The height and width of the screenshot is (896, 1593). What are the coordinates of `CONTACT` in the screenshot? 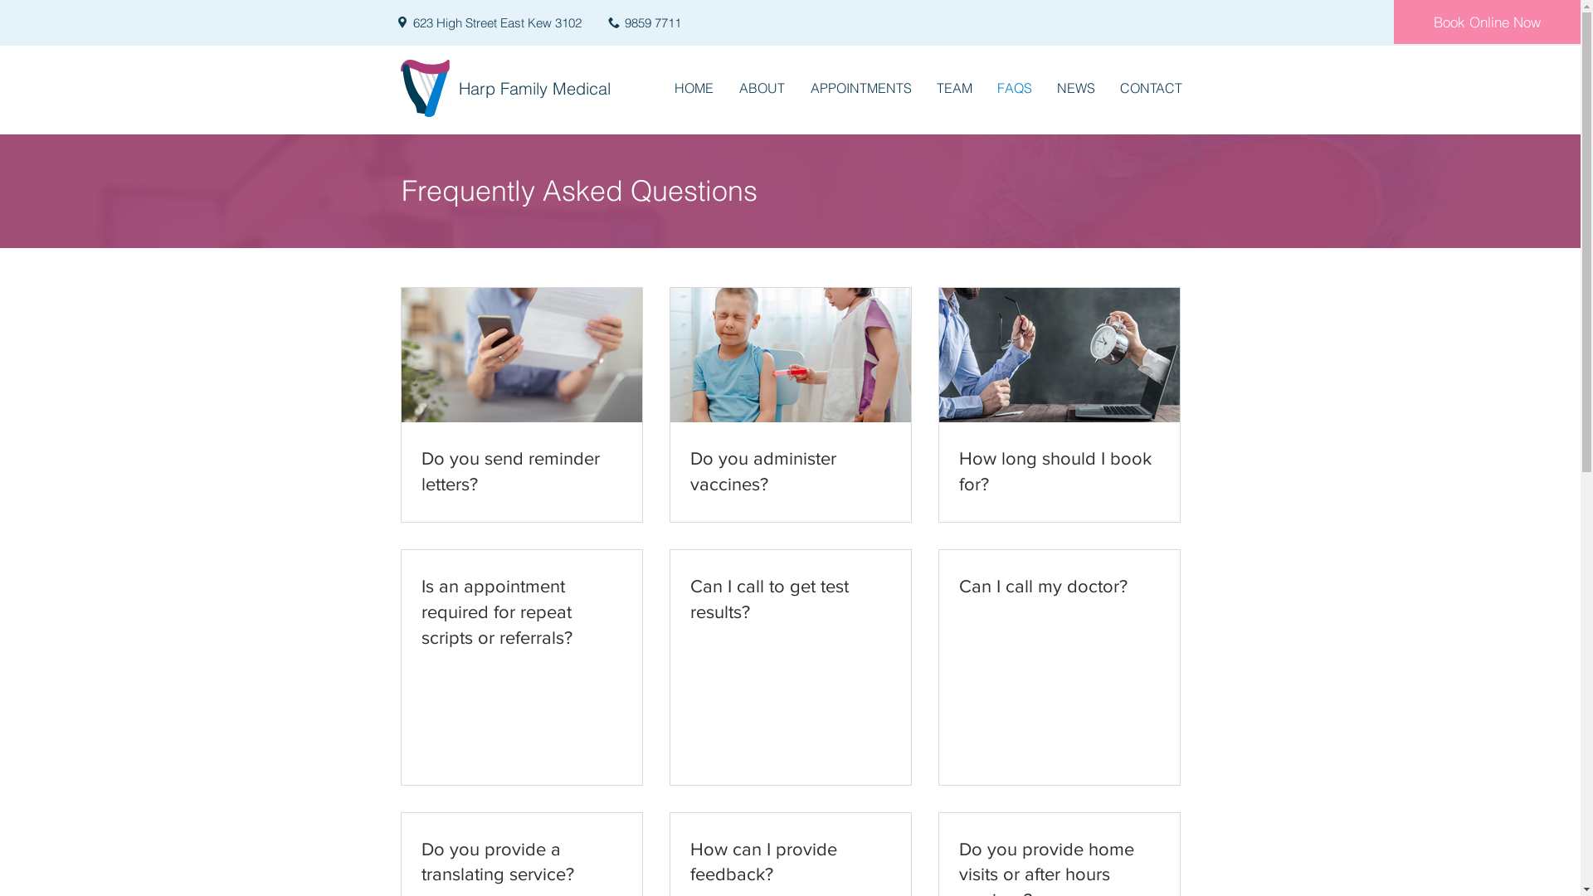 It's located at (1150, 88).